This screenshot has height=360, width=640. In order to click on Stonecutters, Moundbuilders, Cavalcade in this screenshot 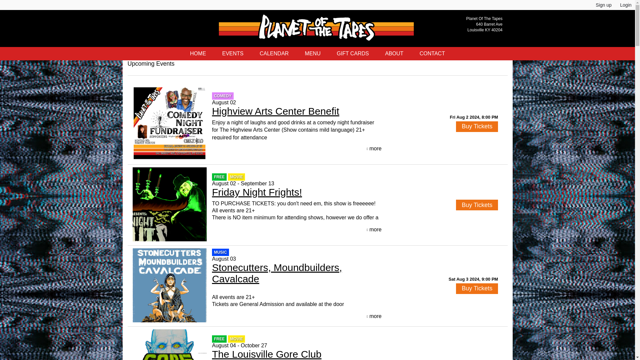, I will do `click(277, 273)`.